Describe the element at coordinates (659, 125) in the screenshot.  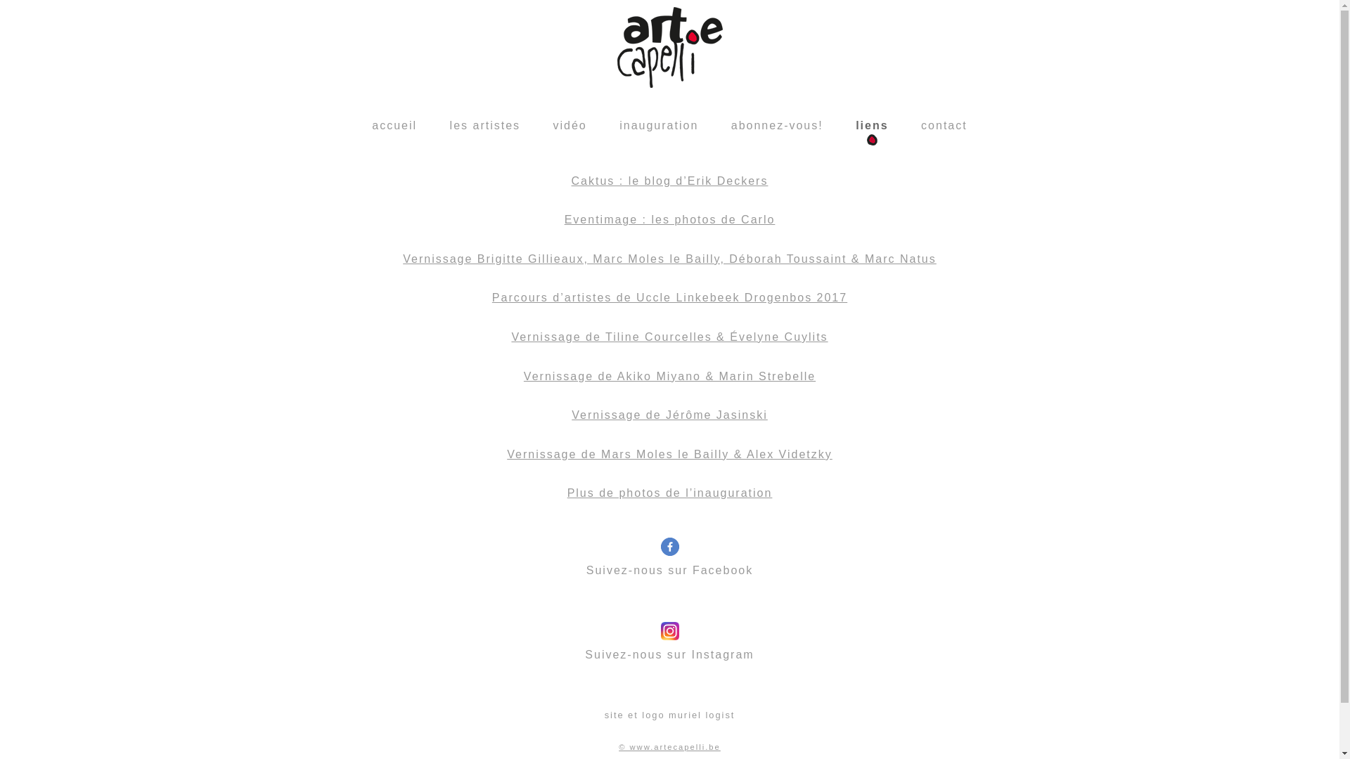
I see `inauguration` at that location.